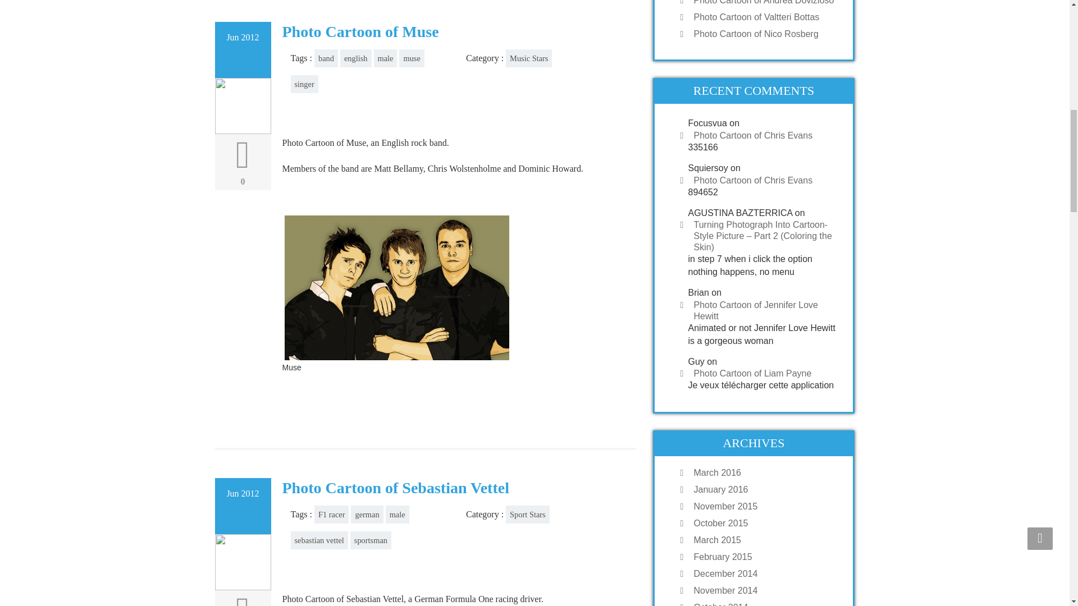 This screenshot has height=606, width=1078. Describe the element at coordinates (529, 58) in the screenshot. I see `Music Stars` at that location.